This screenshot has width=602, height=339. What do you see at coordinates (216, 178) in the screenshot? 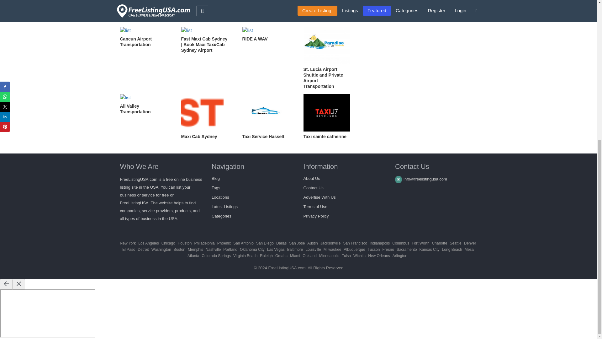
I see `FreeListingUSA Blog` at bounding box center [216, 178].